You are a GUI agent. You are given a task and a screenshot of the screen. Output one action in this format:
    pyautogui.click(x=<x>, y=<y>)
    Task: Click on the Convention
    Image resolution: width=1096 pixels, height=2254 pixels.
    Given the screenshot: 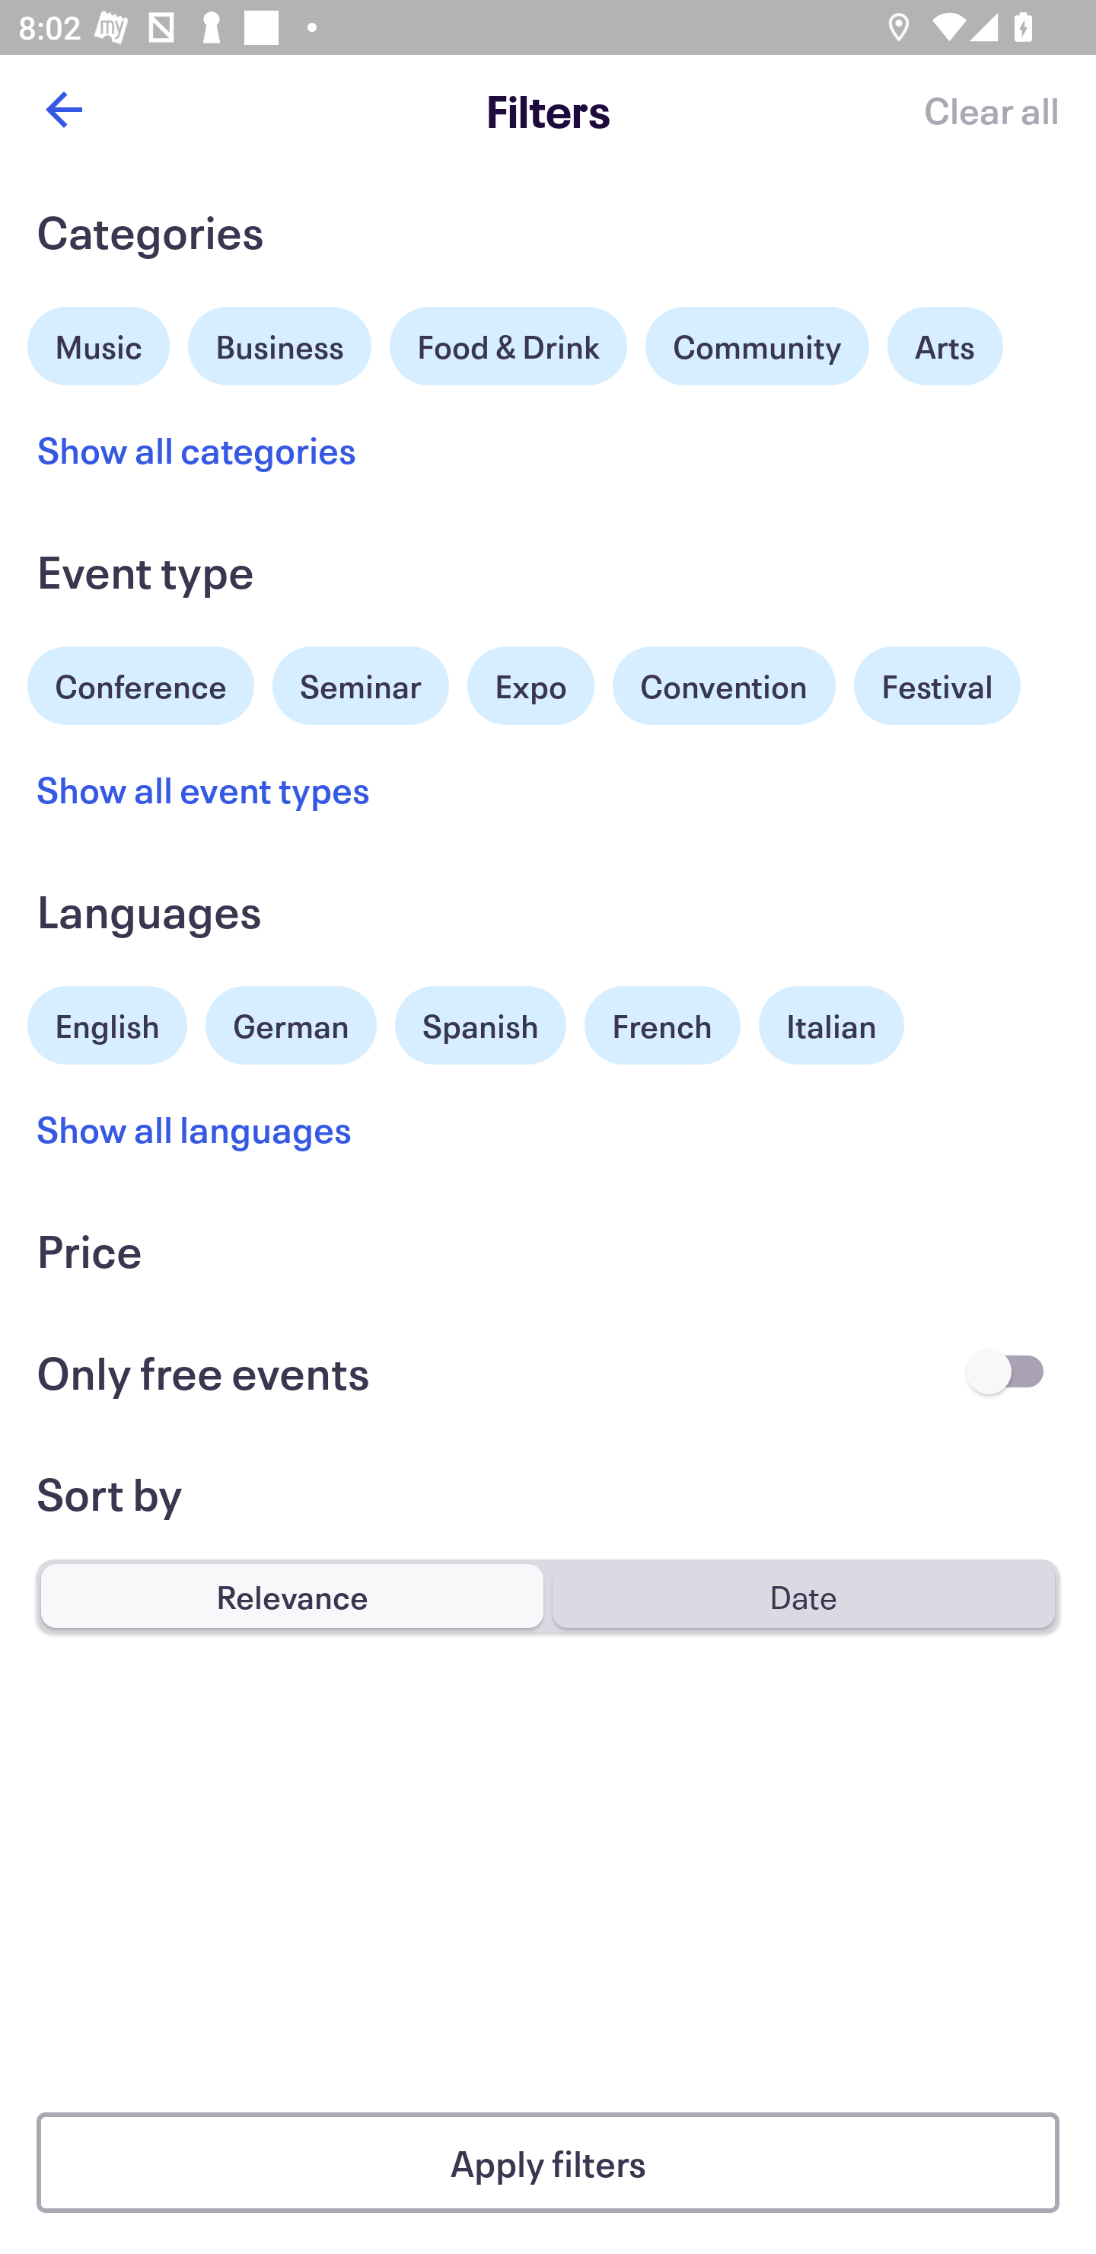 What is the action you would take?
    pyautogui.click(x=723, y=685)
    